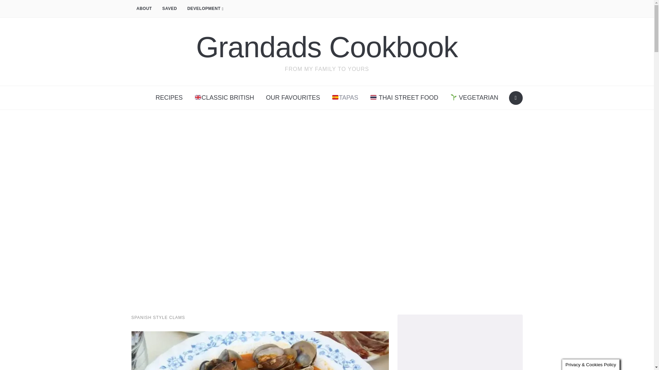 The height and width of the screenshot is (370, 659). Describe the element at coordinates (205, 9) in the screenshot. I see `DEVELOPMENT` at that location.